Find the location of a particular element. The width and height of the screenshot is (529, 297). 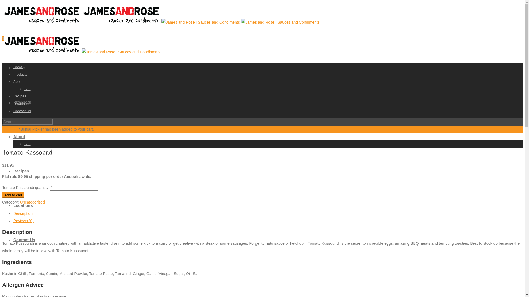

Uncategorised is located at coordinates (33, 202).